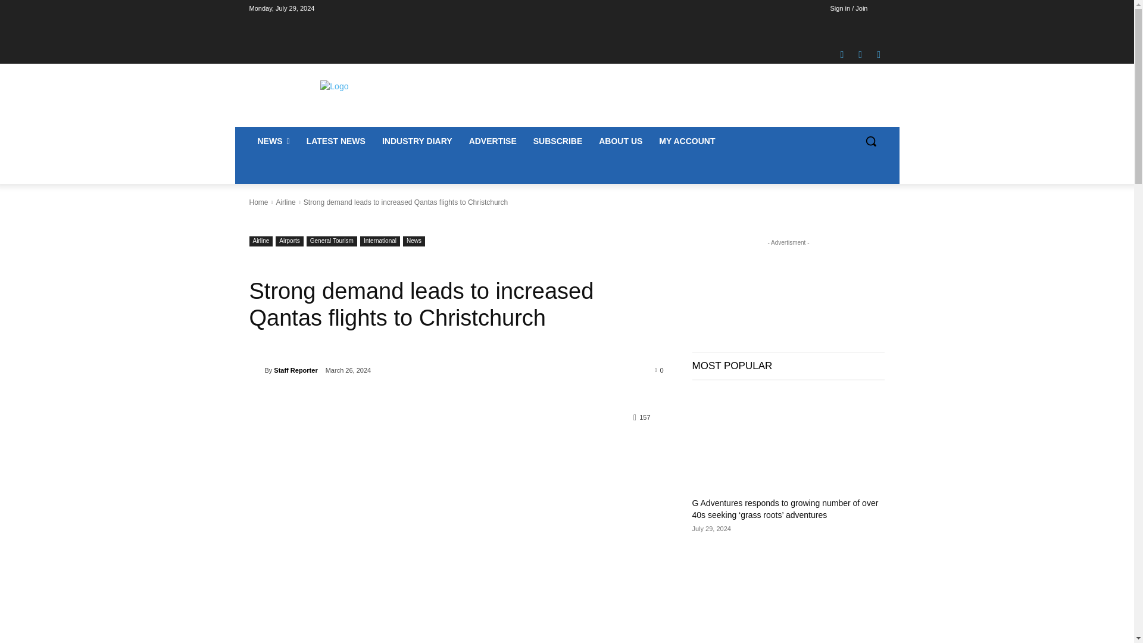 Image resolution: width=1143 pixels, height=643 pixels. What do you see at coordinates (879, 54) in the screenshot?
I see `Twitter` at bounding box center [879, 54].